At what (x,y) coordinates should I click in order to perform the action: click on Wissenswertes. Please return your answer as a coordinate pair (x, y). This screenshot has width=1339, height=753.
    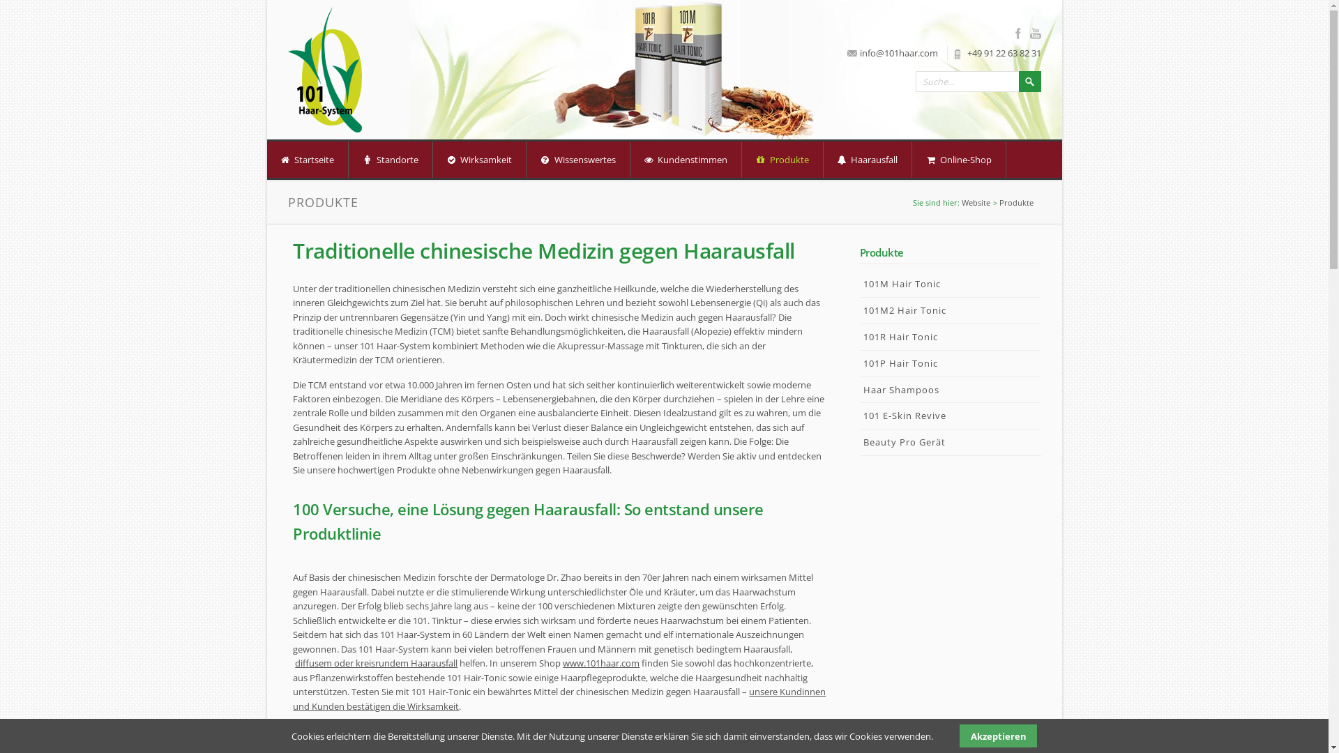
    Looking at the image, I should click on (578, 160).